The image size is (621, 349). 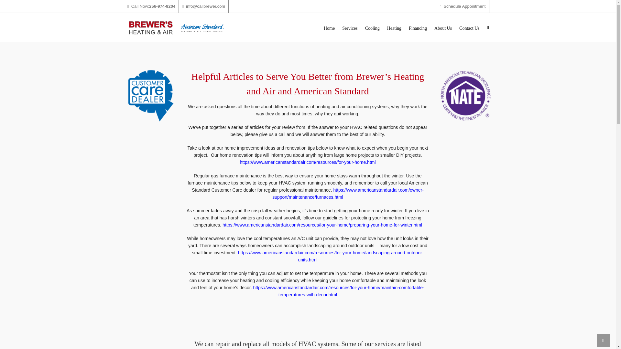 What do you see at coordinates (463, 6) in the screenshot?
I see `Schedule Appointment` at bounding box center [463, 6].